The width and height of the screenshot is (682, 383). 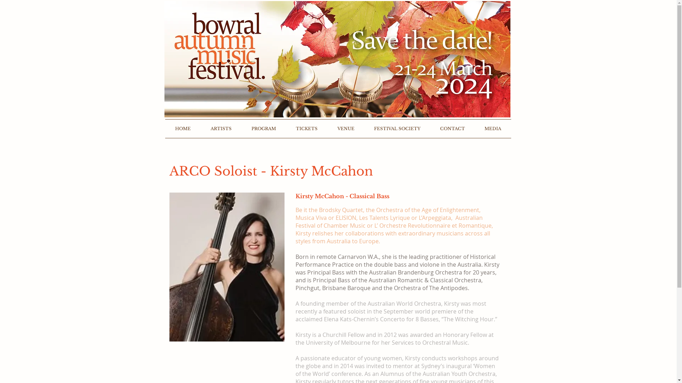 I want to click on TICKETS, so click(x=306, y=129).